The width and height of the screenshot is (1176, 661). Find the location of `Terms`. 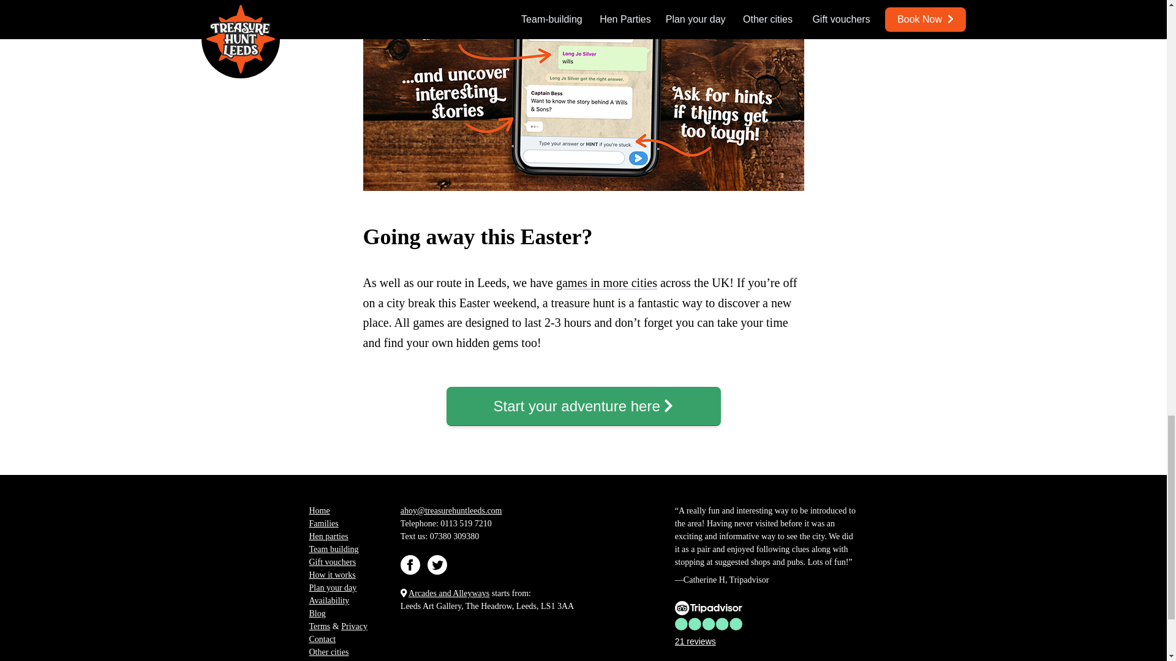

Terms is located at coordinates (319, 627).